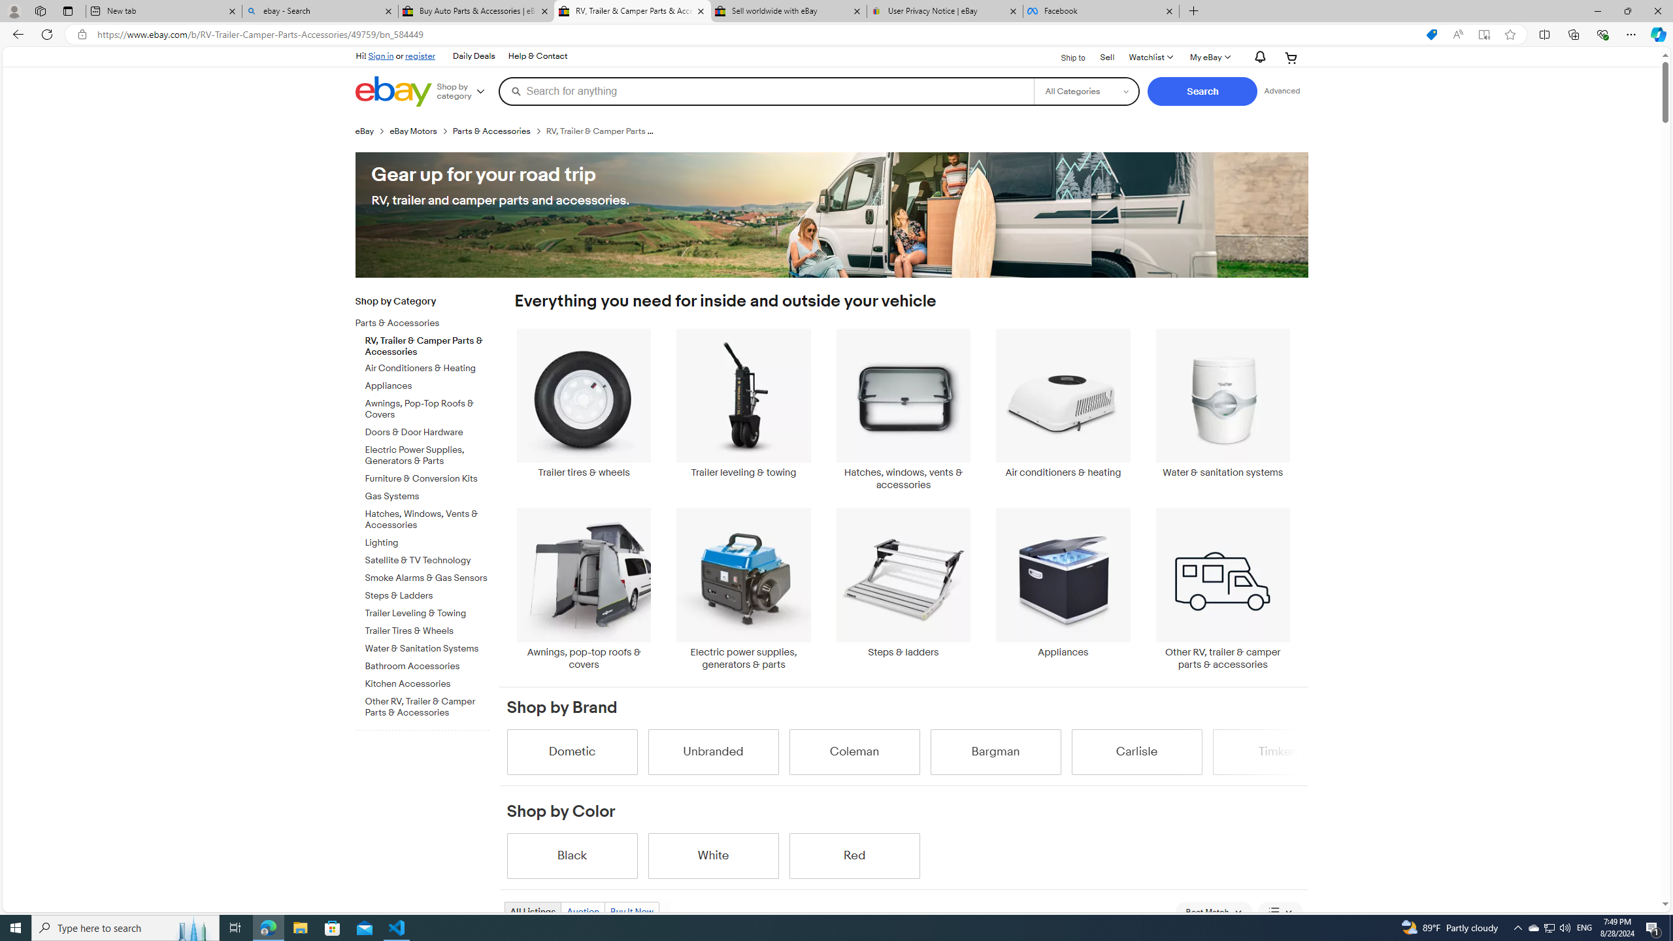 This screenshot has height=941, width=1673. What do you see at coordinates (903, 589) in the screenshot?
I see `Steps & ladders` at bounding box center [903, 589].